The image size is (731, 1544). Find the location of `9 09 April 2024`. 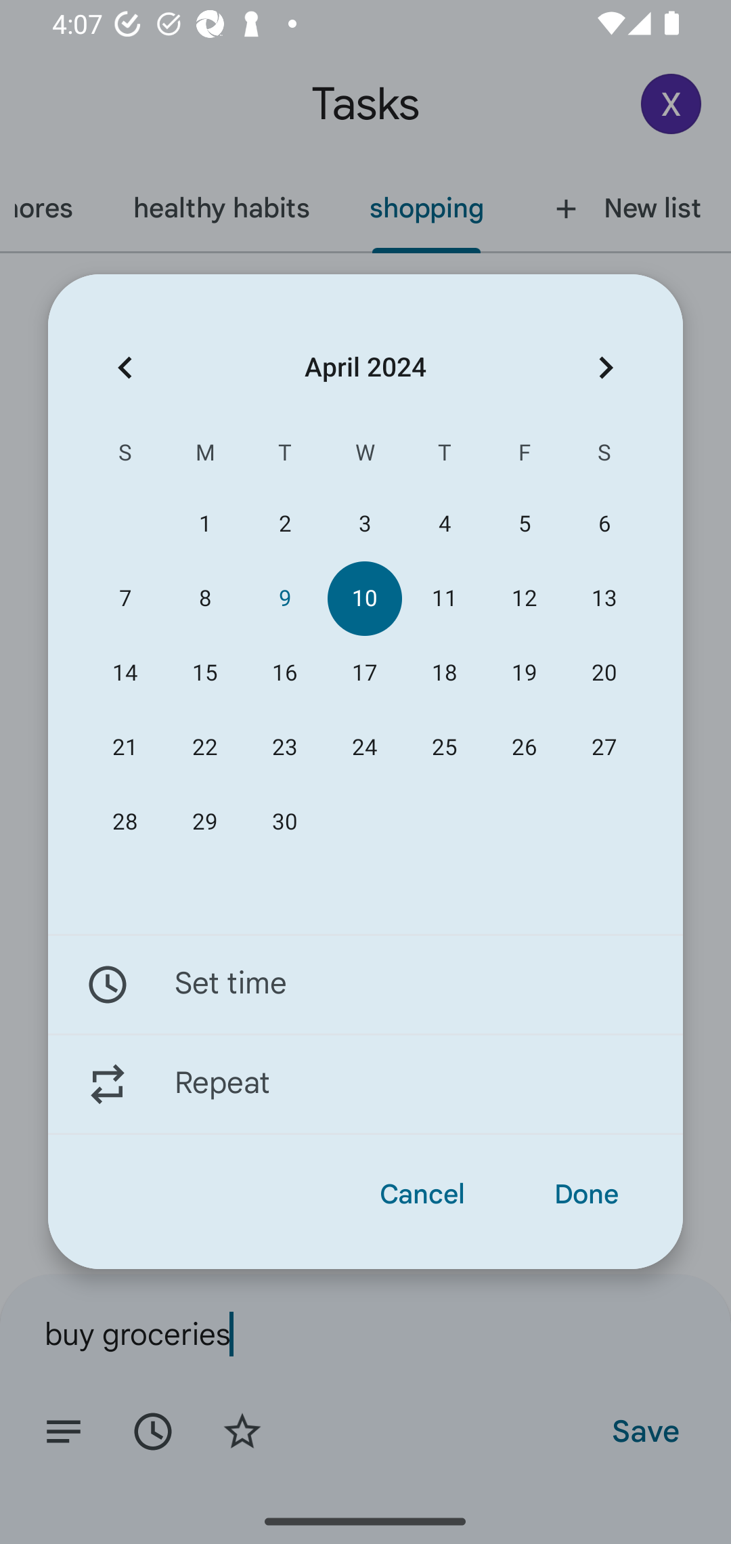

9 09 April 2024 is located at coordinates (284, 599).